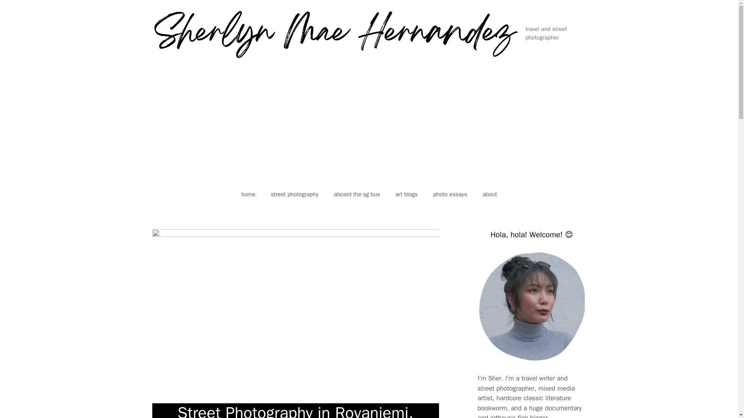 The height and width of the screenshot is (418, 744). I want to click on photo essays, so click(450, 194).